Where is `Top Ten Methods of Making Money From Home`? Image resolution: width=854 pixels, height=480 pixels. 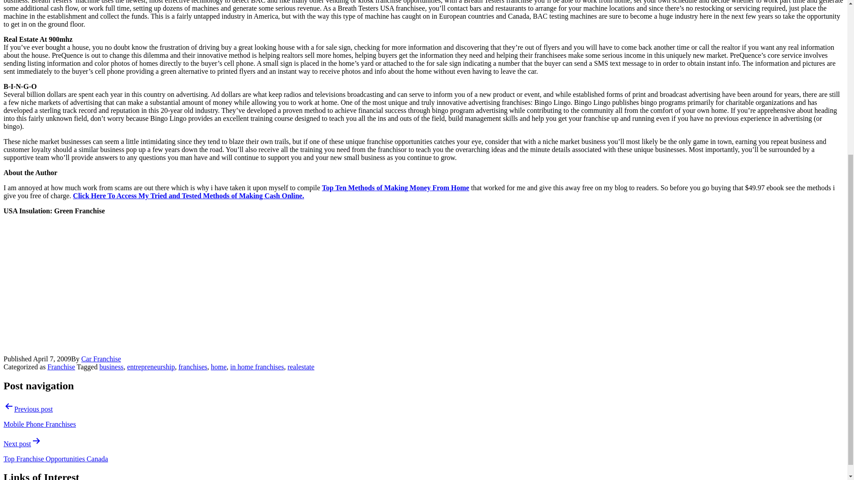 Top Ten Methods of Making Money From Home is located at coordinates (395, 188).